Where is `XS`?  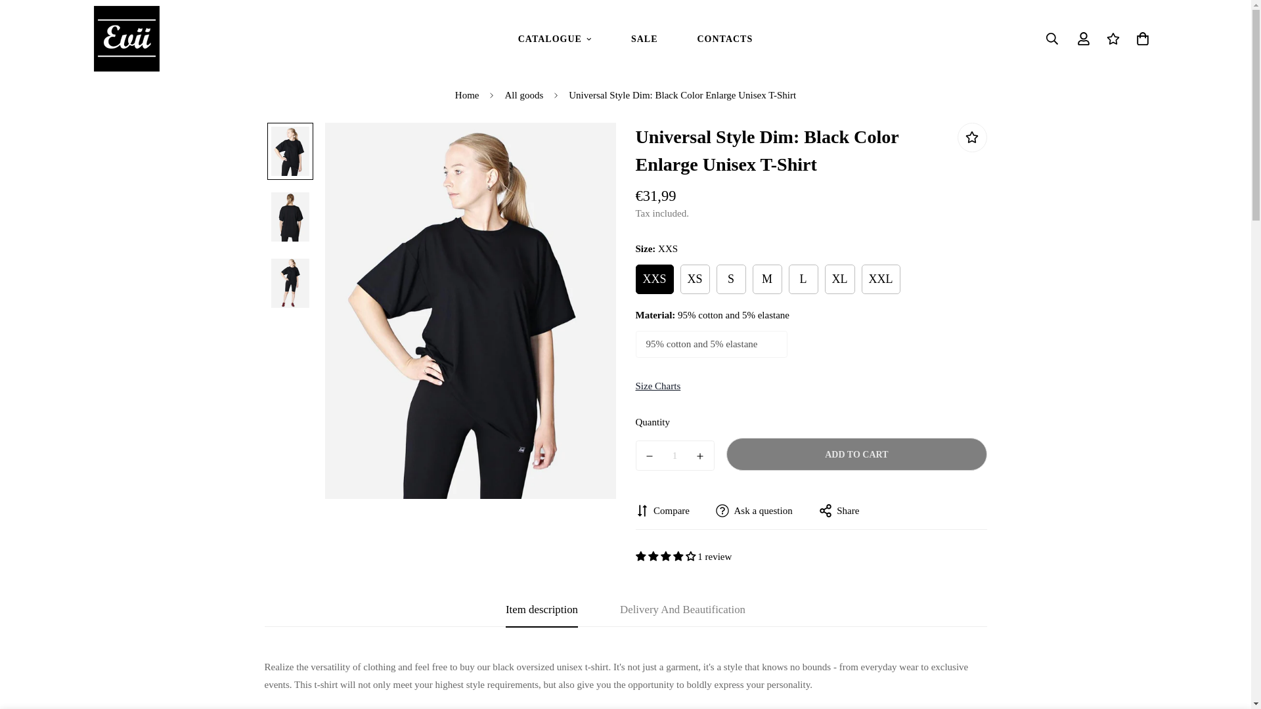
XS is located at coordinates (466, 95).